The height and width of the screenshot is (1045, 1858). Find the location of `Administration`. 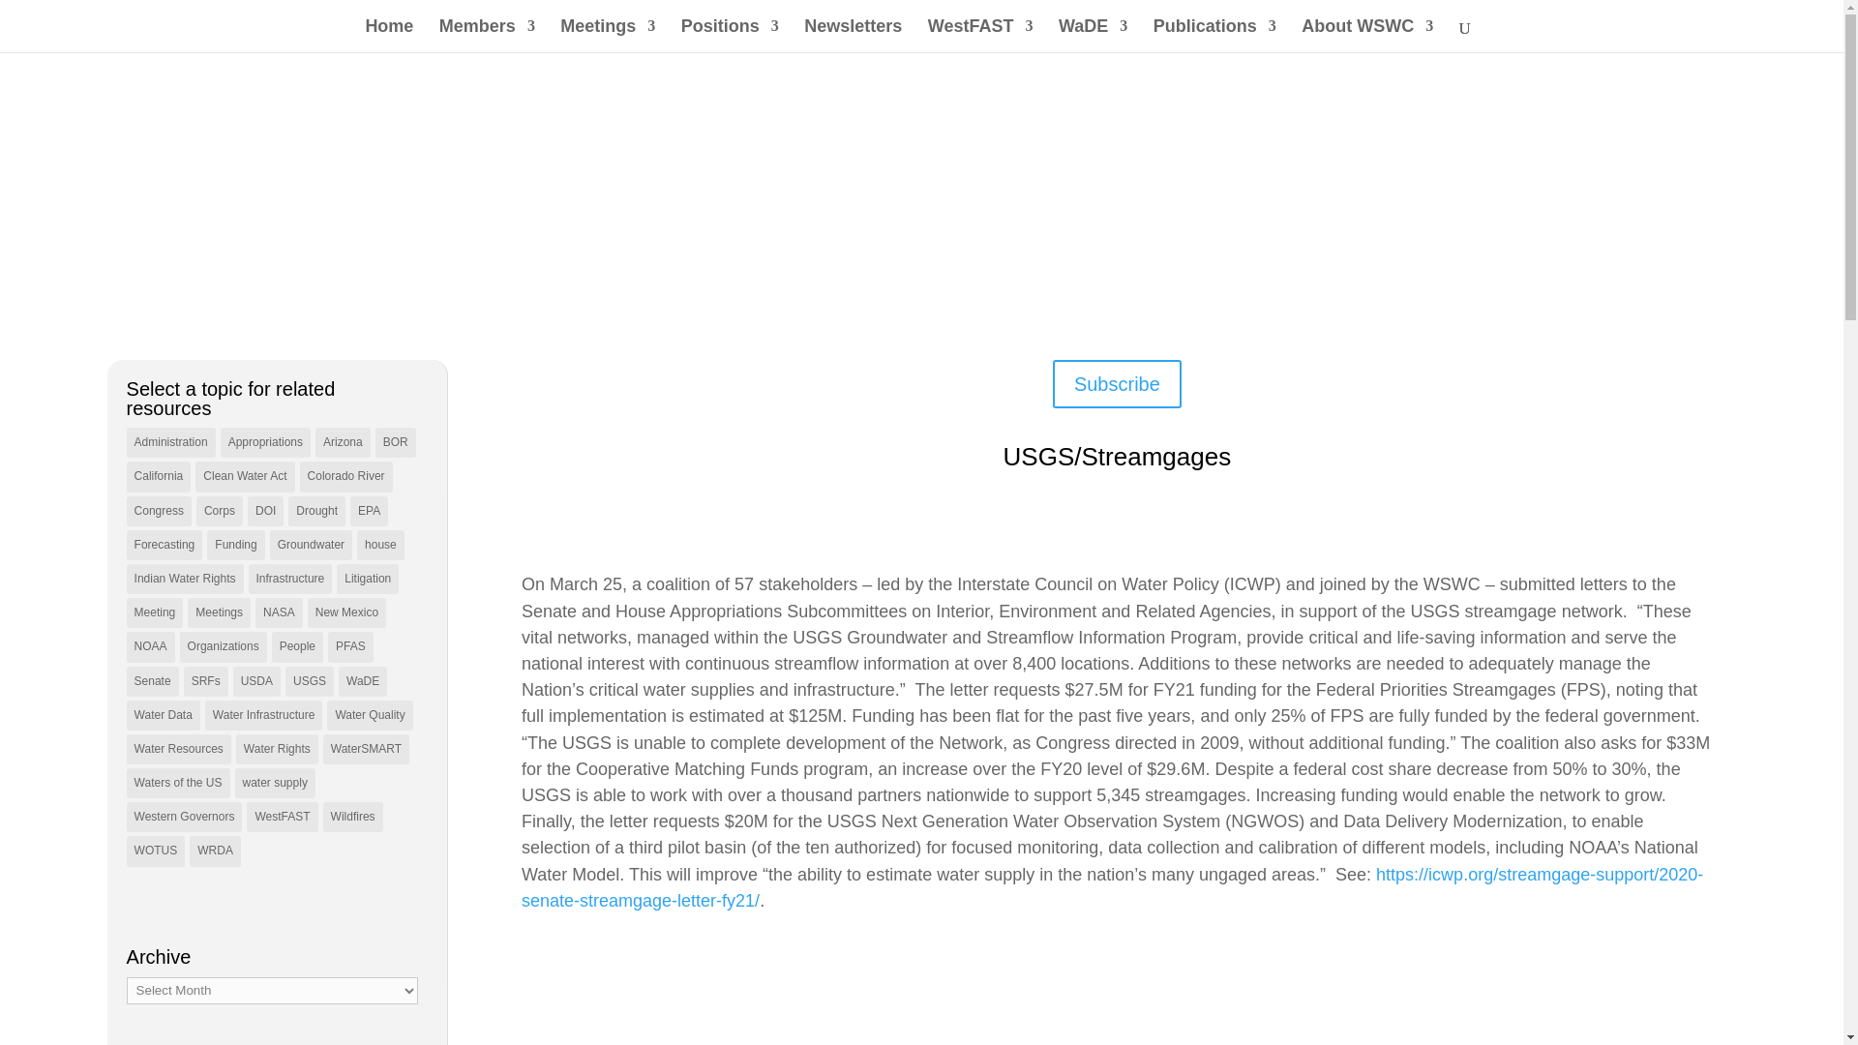

Administration is located at coordinates (170, 442).